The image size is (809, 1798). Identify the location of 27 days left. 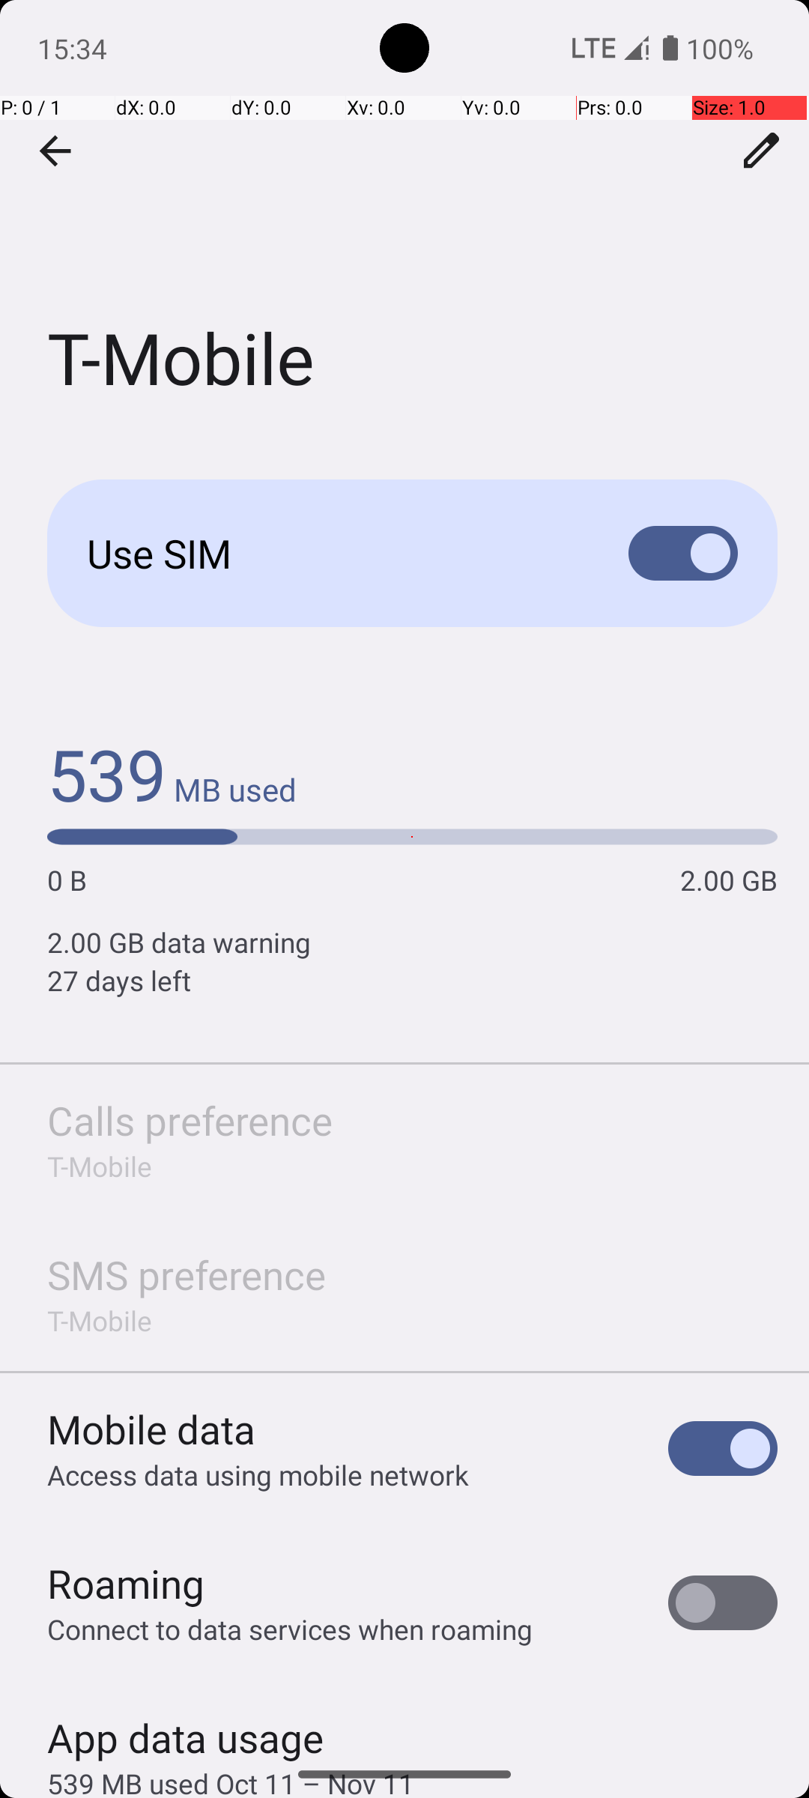
(412, 980).